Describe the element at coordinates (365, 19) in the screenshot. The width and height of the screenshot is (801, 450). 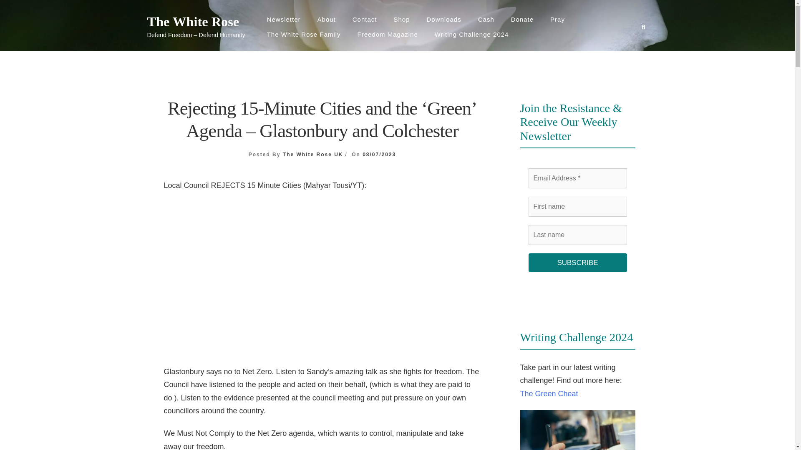
I see `Contact` at that location.